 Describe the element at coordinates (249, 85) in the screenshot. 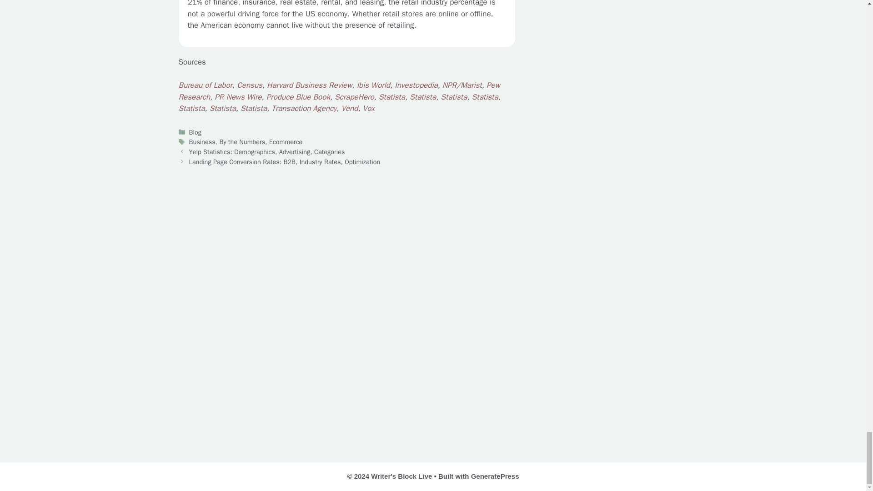

I see `Census` at that location.